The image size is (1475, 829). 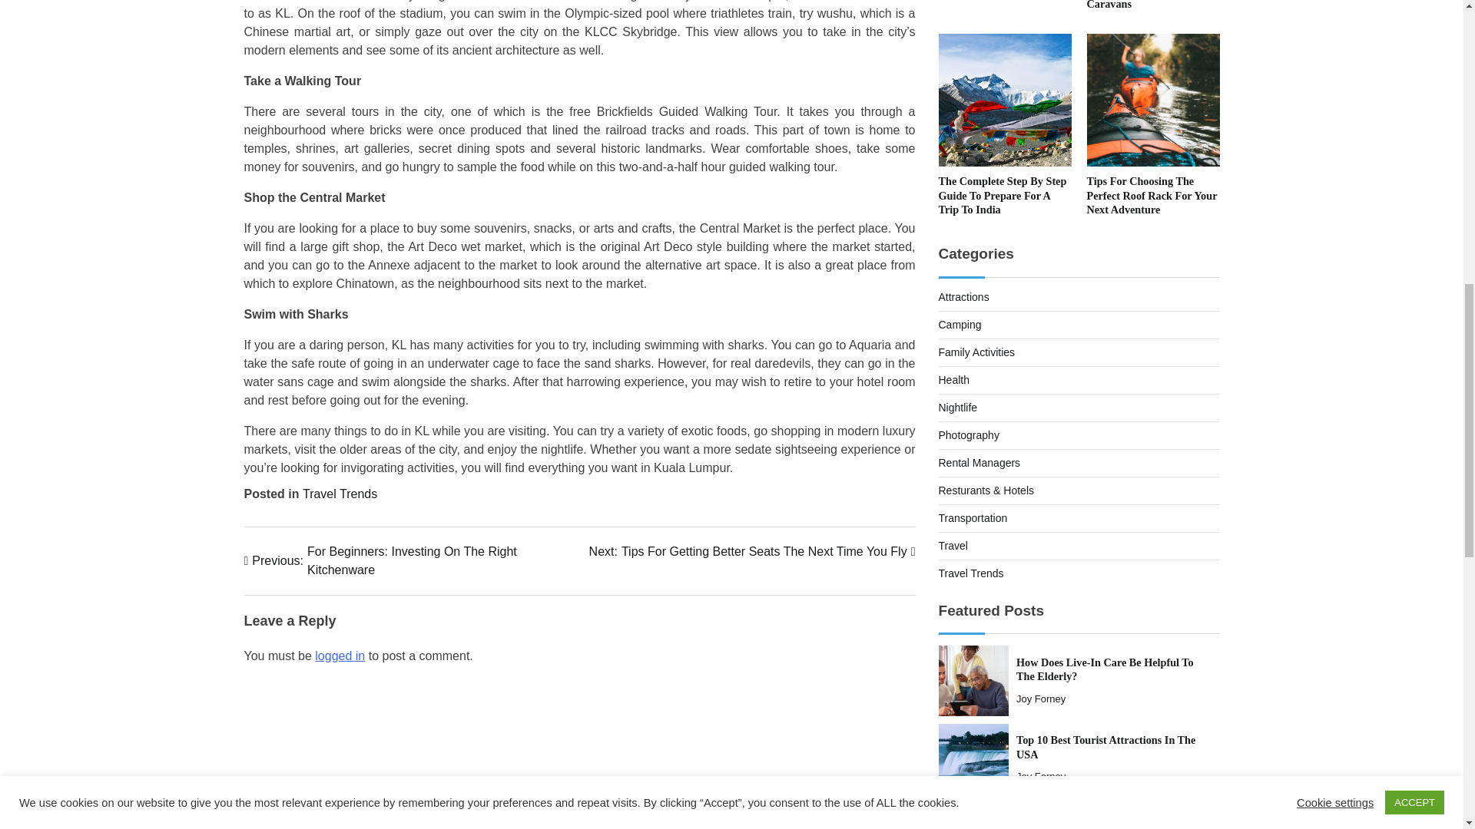 I want to click on logged in, so click(x=340, y=656).